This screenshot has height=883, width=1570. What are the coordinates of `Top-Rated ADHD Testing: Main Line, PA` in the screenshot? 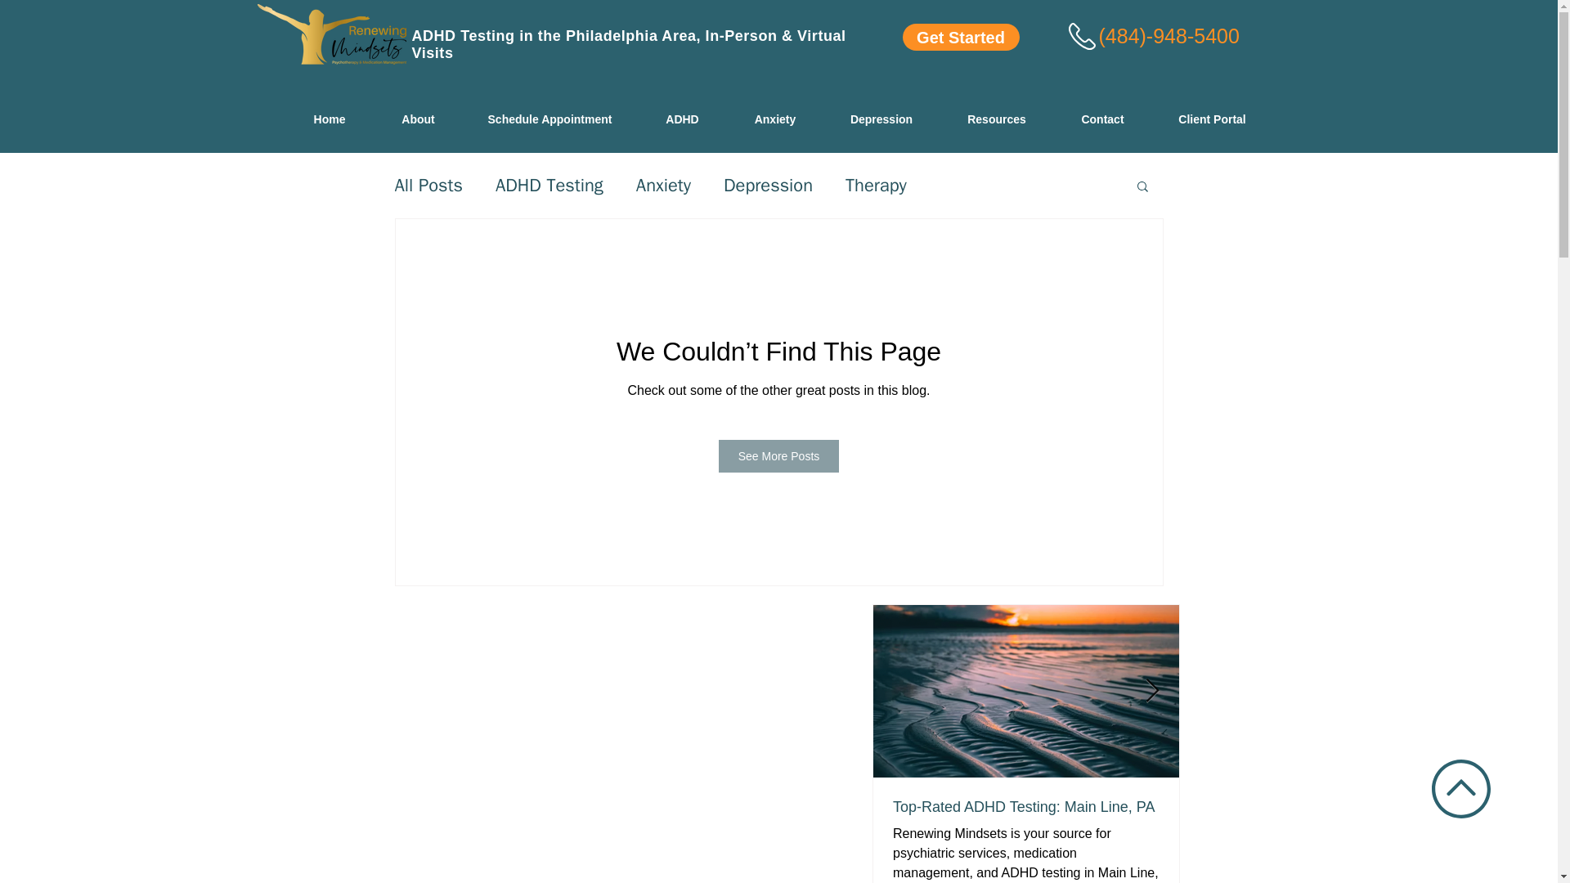 It's located at (1026, 807).